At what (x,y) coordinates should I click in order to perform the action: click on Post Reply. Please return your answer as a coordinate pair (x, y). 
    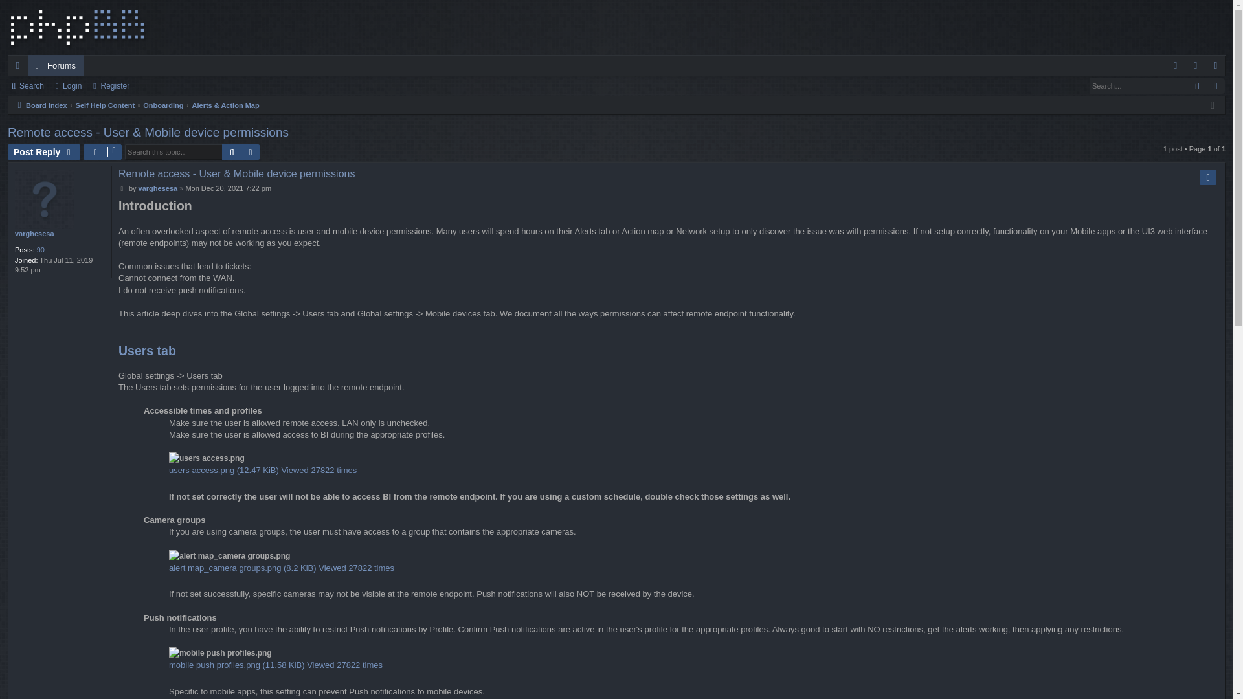
    Looking at the image, I should click on (44, 151).